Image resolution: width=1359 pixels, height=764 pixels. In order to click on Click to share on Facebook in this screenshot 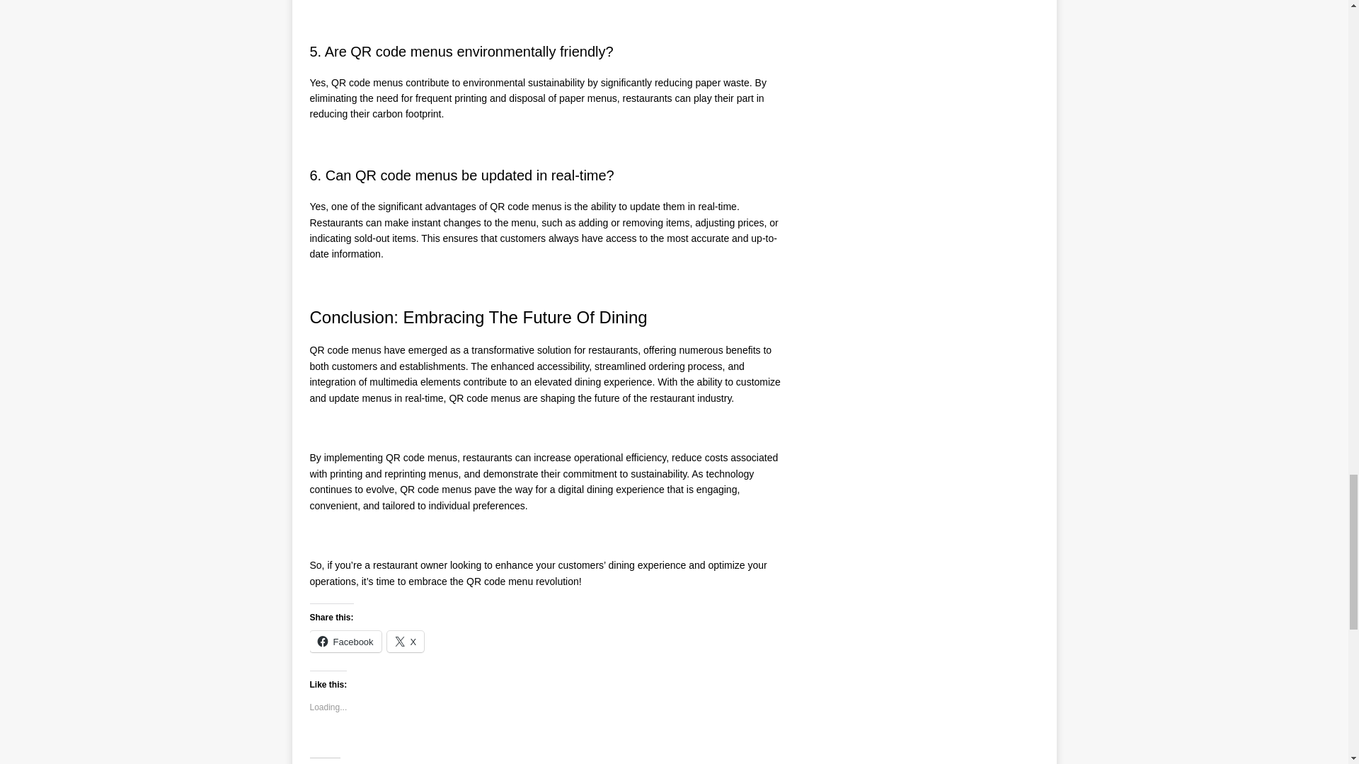, I will do `click(345, 642)`.